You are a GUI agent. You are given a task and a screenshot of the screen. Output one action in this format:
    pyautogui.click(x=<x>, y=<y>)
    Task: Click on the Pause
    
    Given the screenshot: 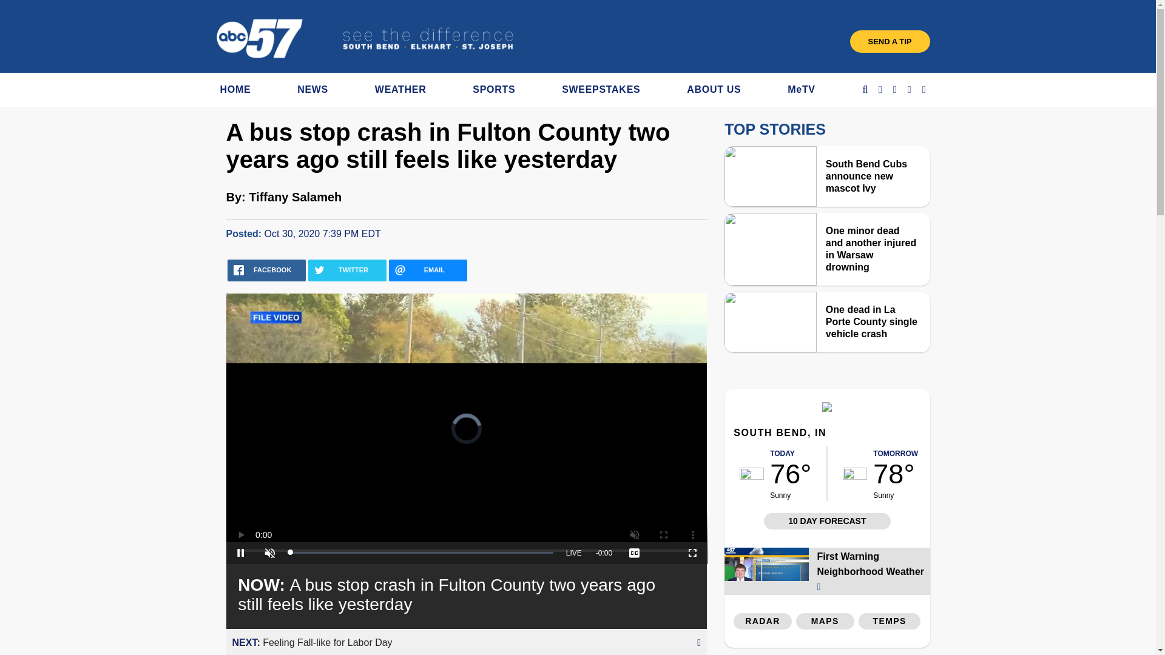 What is the action you would take?
    pyautogui.click(x=240, y=553)
    